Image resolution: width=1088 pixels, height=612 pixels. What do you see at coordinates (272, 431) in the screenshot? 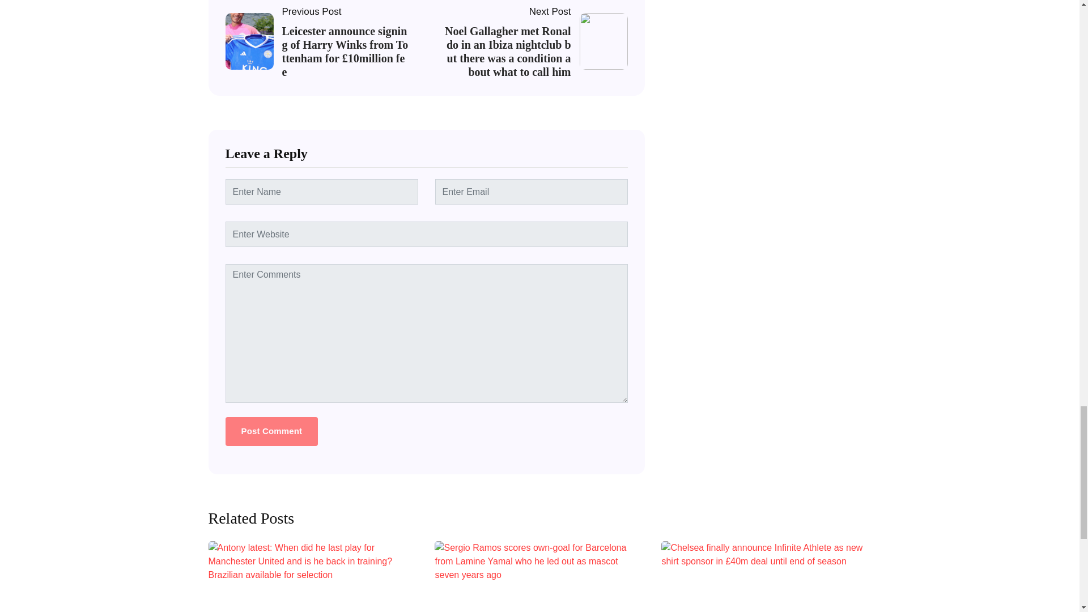
I see `Post Comment` at bounding box center [272, 431].